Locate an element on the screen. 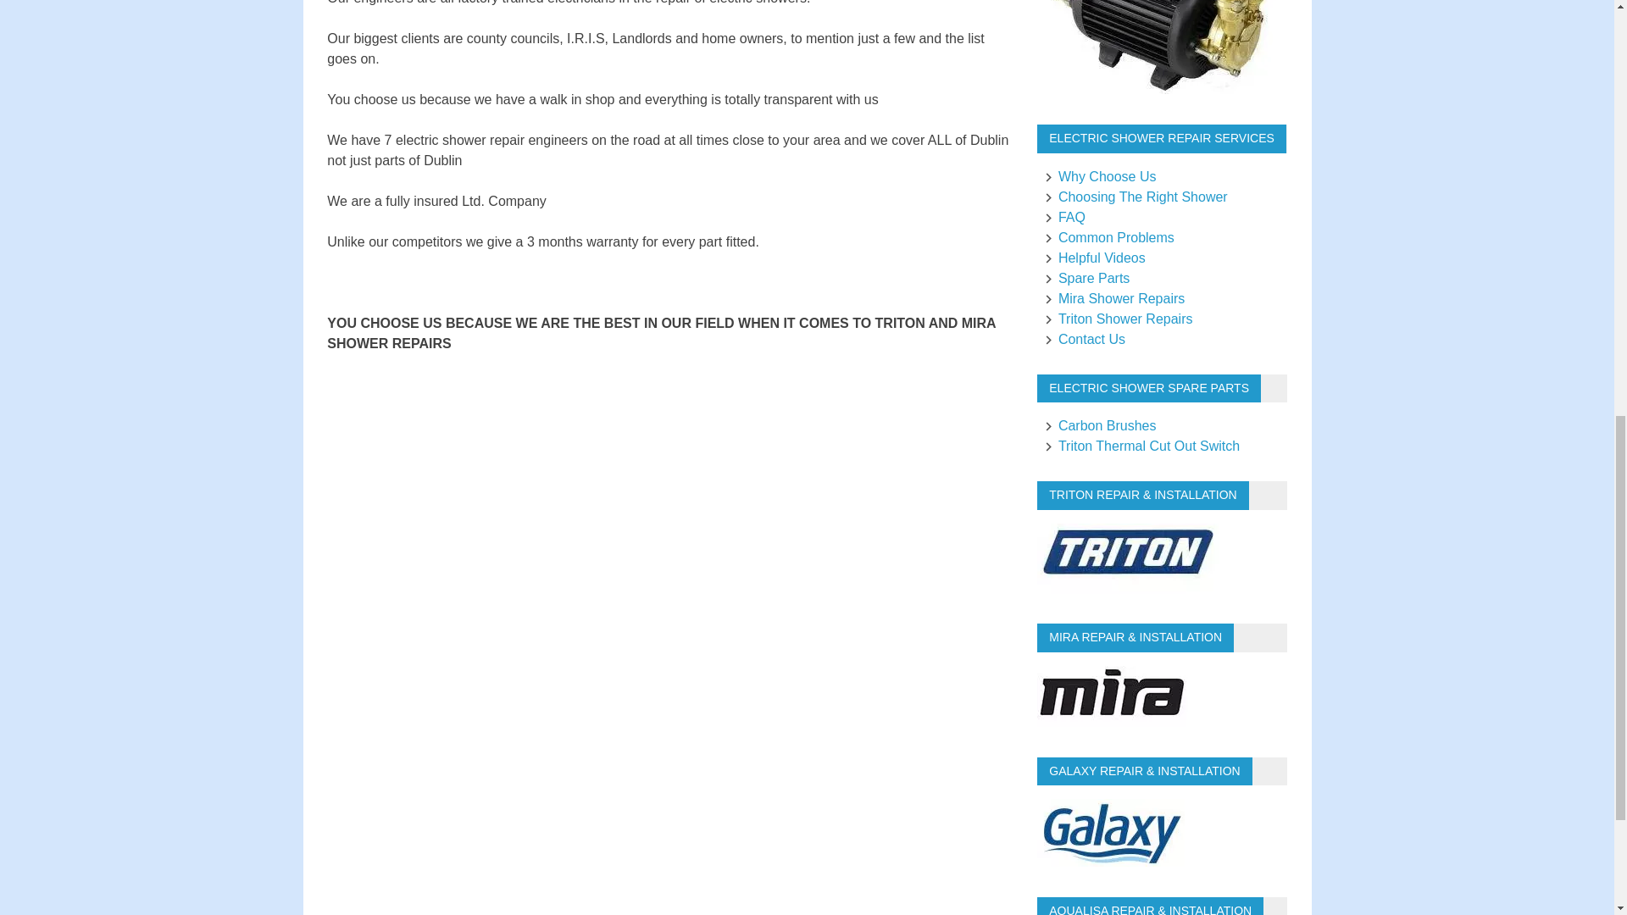  Why Choose Us is located at coordinates (1098, 176).